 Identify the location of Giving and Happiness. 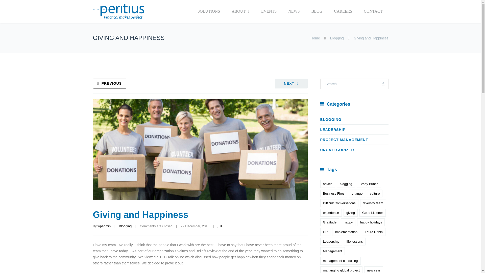
(141, 215).